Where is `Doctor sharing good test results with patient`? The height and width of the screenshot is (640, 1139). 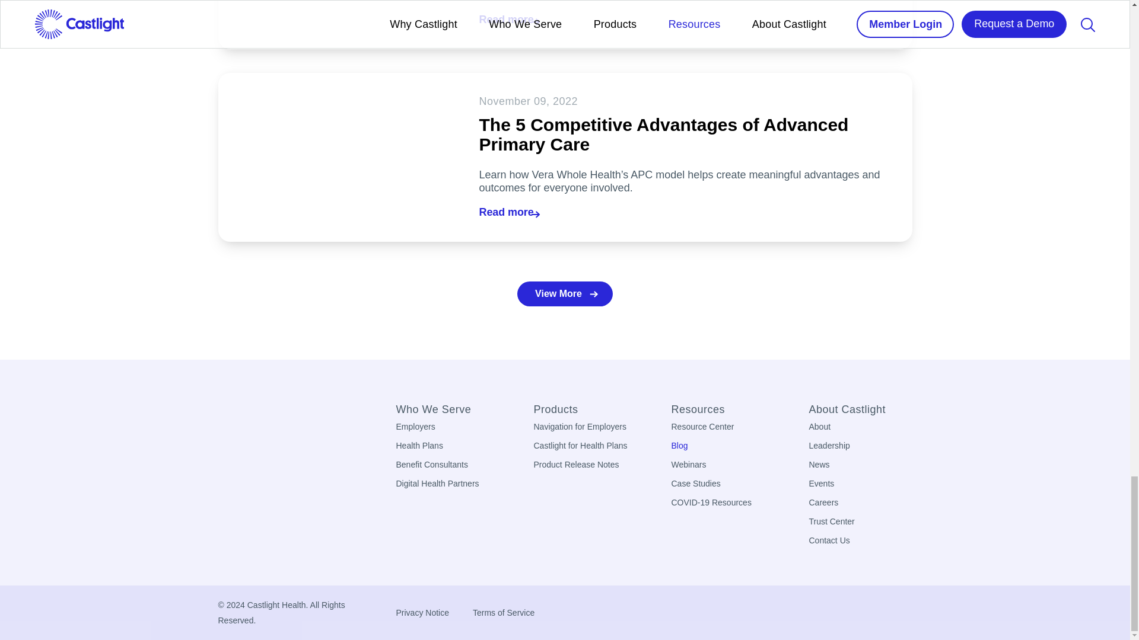 Doctor sharing good test results with patient is located at coordinates (337, 25).